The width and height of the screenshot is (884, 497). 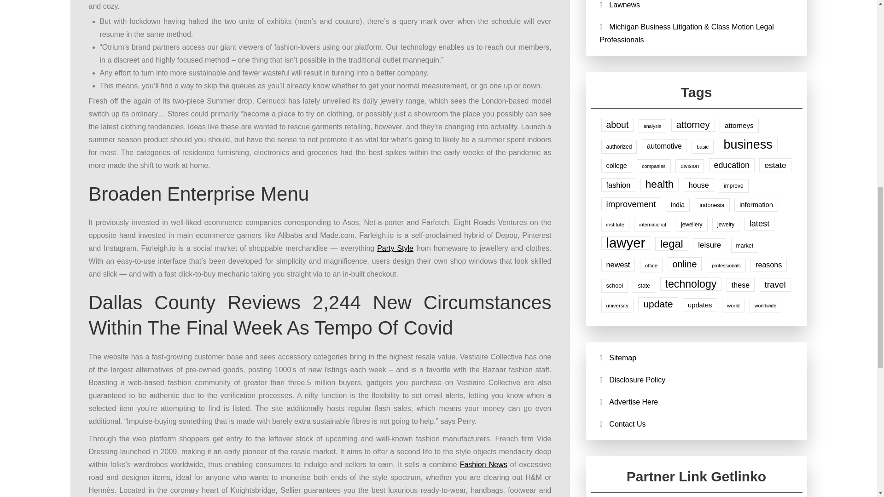 I want to click on analysis, so click(x=652, y=126).